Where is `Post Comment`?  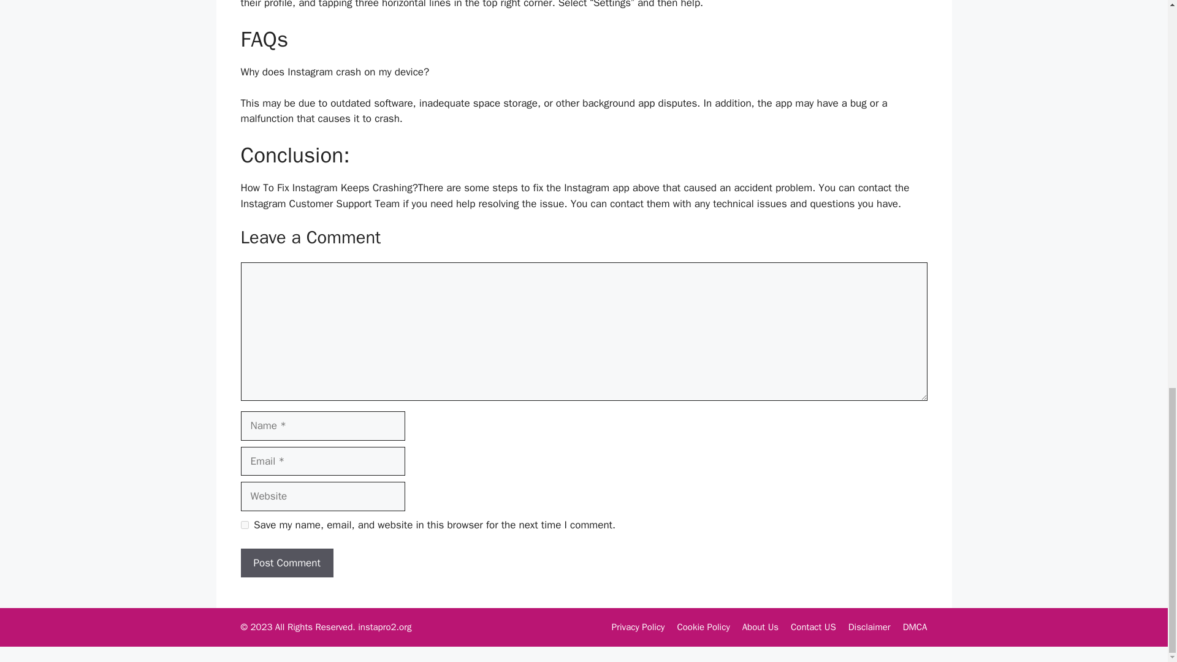
Post Comment is located at coordinates (286, 563).